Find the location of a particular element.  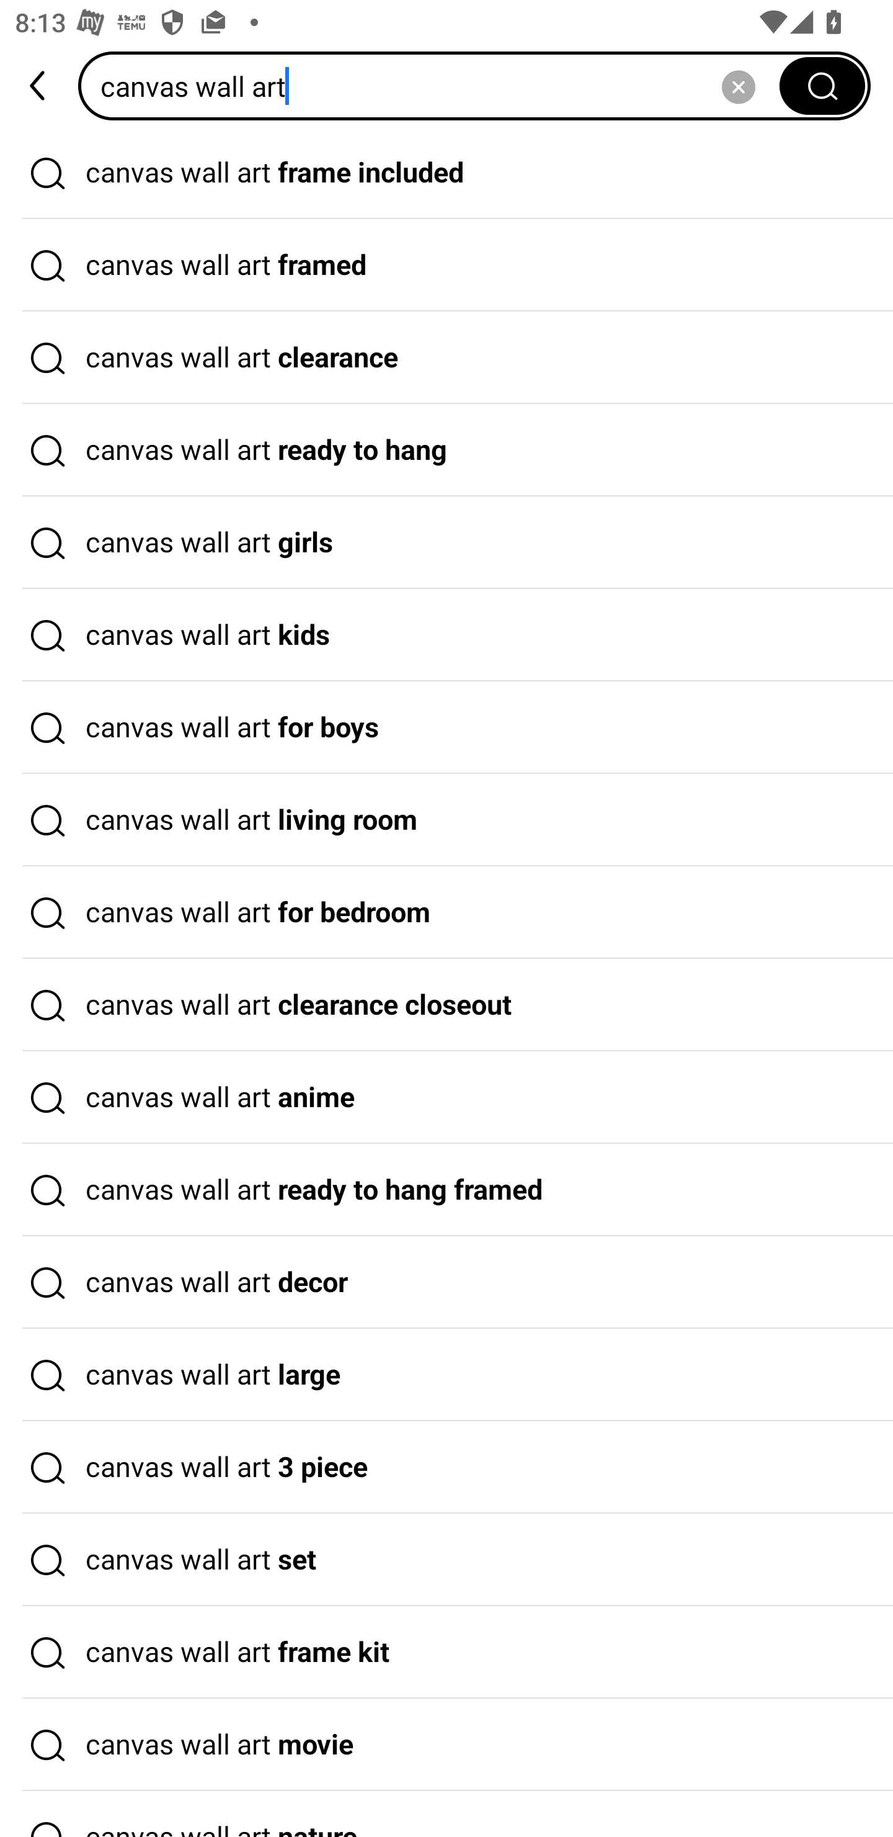

canvas wall art girls is located at coordinates (446, 542).